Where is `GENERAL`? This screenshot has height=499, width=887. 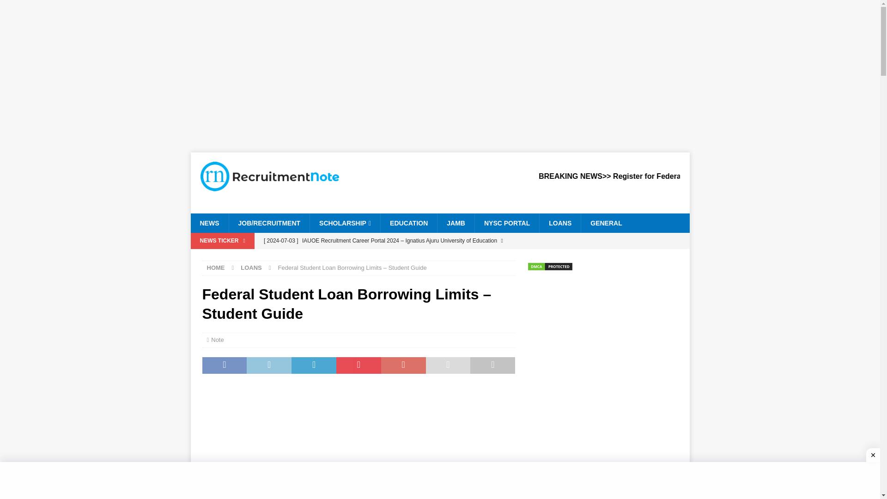
GENERAL is located at coordinates (606, 223).